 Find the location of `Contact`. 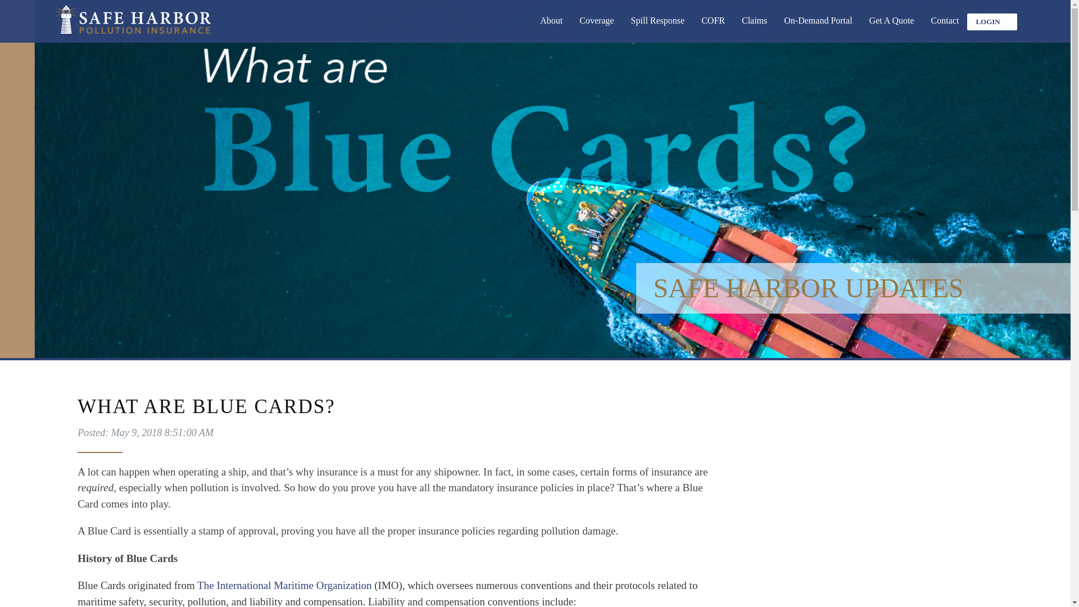

Contact is located at coordinates (945, 27).